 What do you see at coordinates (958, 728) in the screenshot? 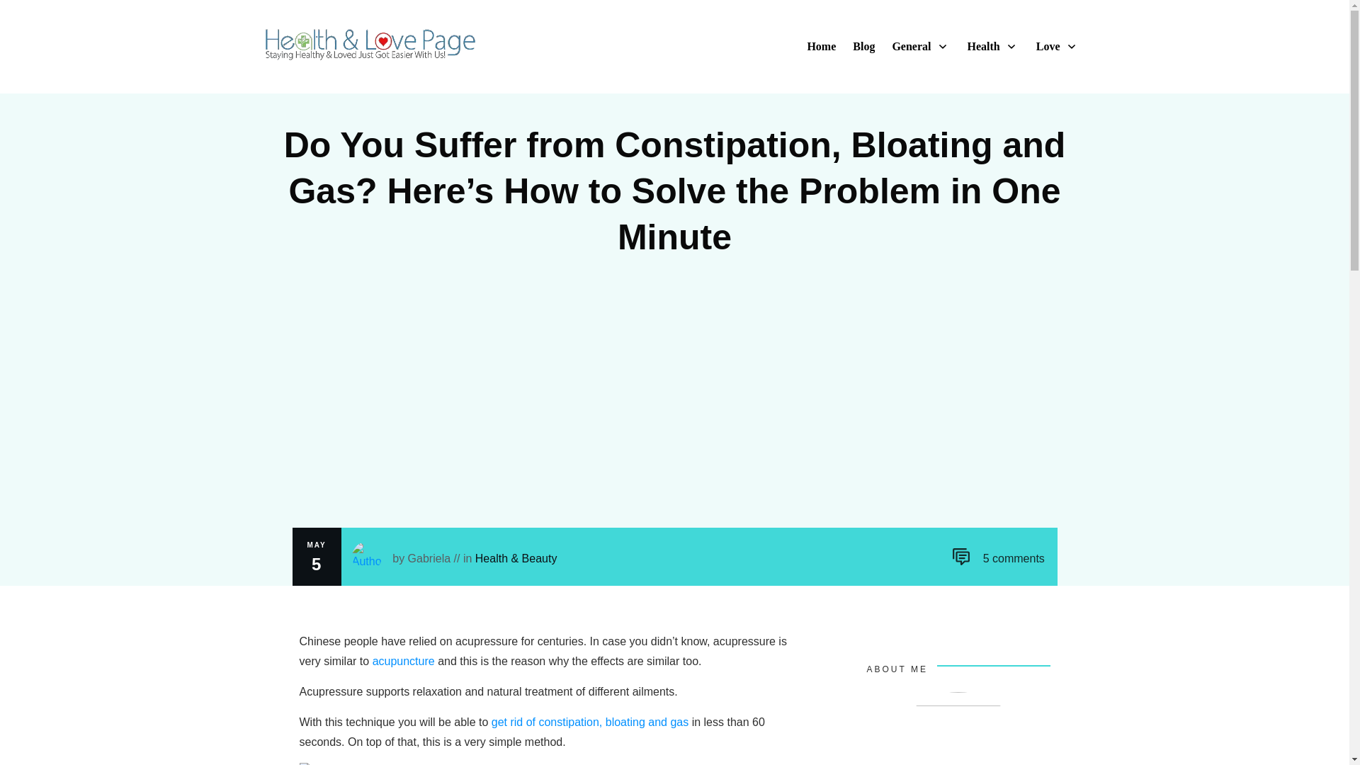
I see `GK23` at bounding box center [958, 728].